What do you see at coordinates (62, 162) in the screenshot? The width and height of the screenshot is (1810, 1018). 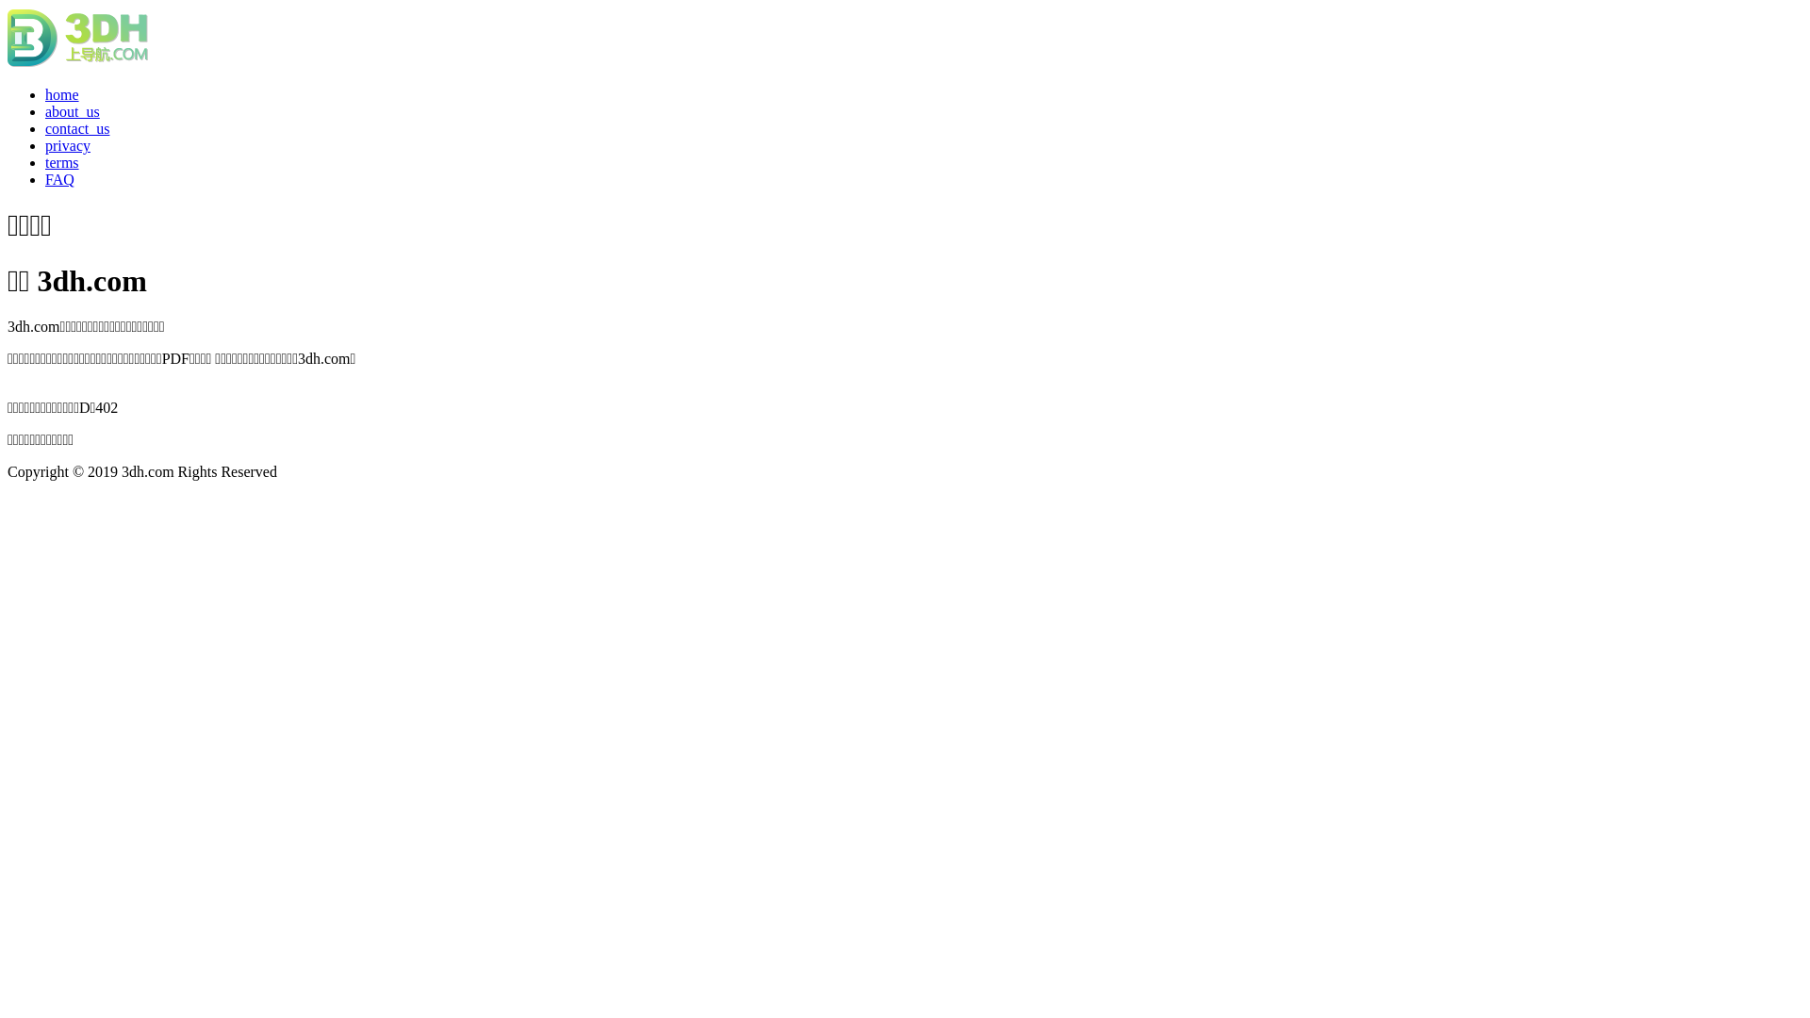 I see `terms` at bounding box center [62, 162].